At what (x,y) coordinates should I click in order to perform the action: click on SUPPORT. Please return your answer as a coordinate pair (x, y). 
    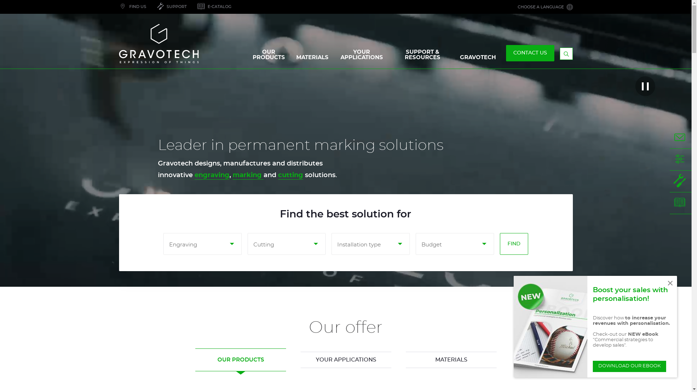
    Looking at the image, I should click on (681, 181).